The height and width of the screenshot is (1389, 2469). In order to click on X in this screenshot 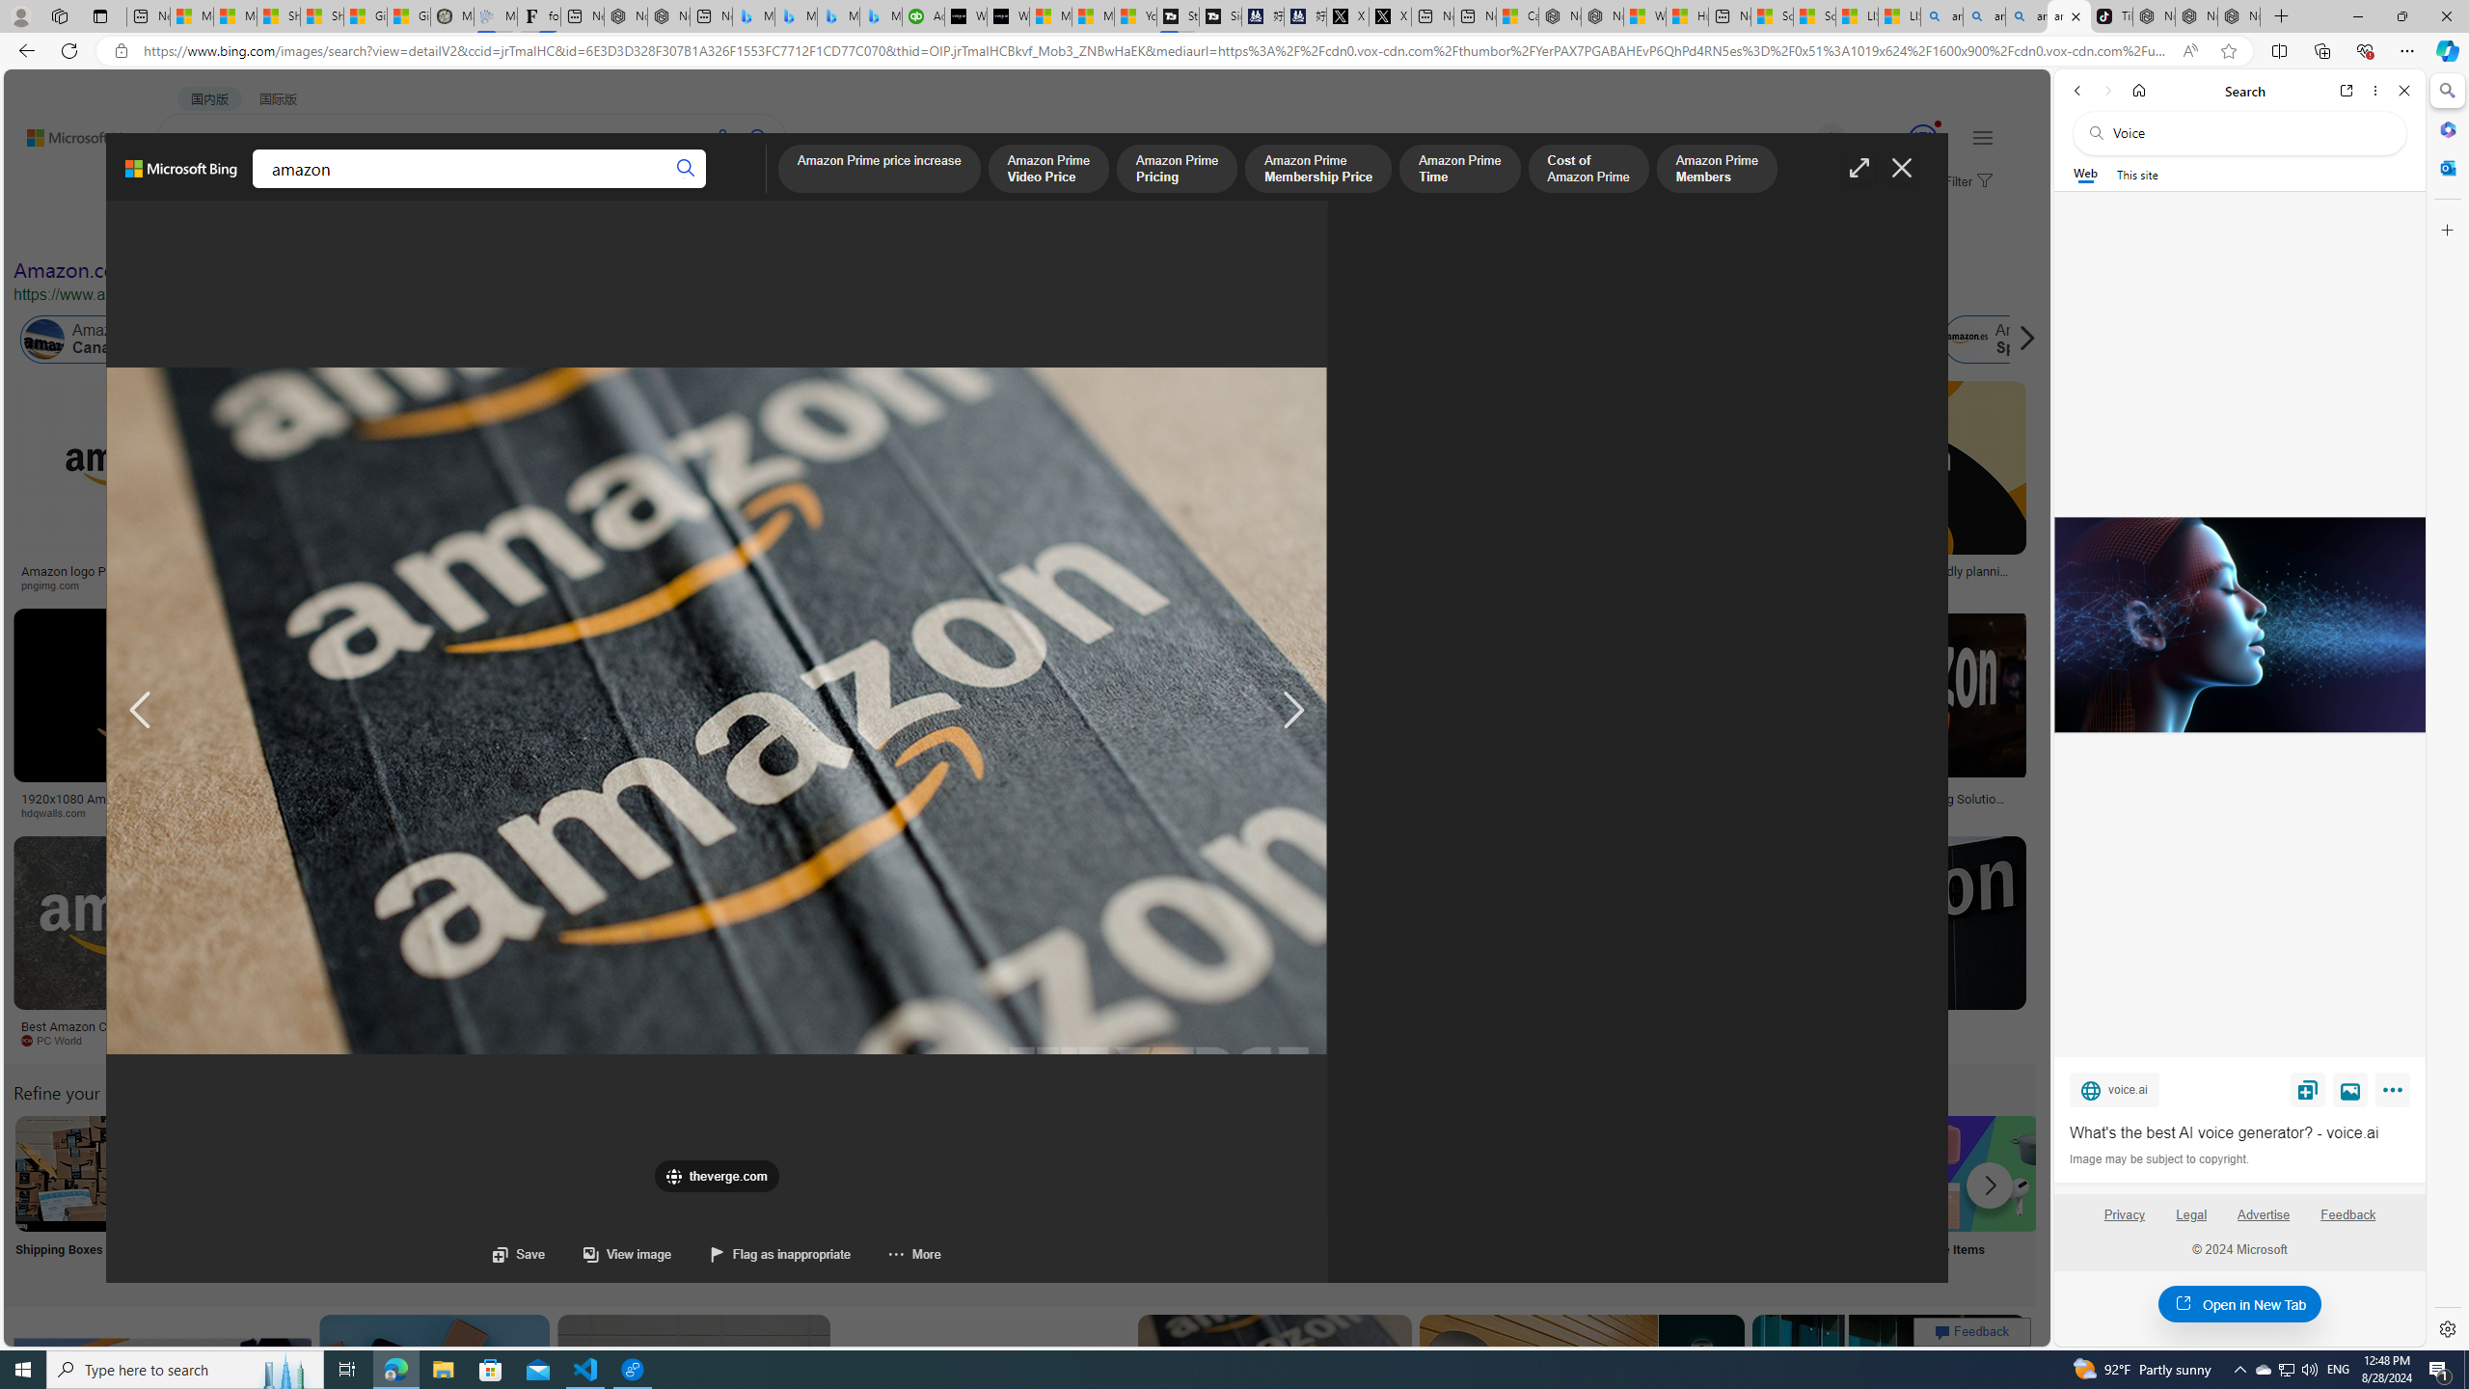, I will do `click(1390, 16)`.